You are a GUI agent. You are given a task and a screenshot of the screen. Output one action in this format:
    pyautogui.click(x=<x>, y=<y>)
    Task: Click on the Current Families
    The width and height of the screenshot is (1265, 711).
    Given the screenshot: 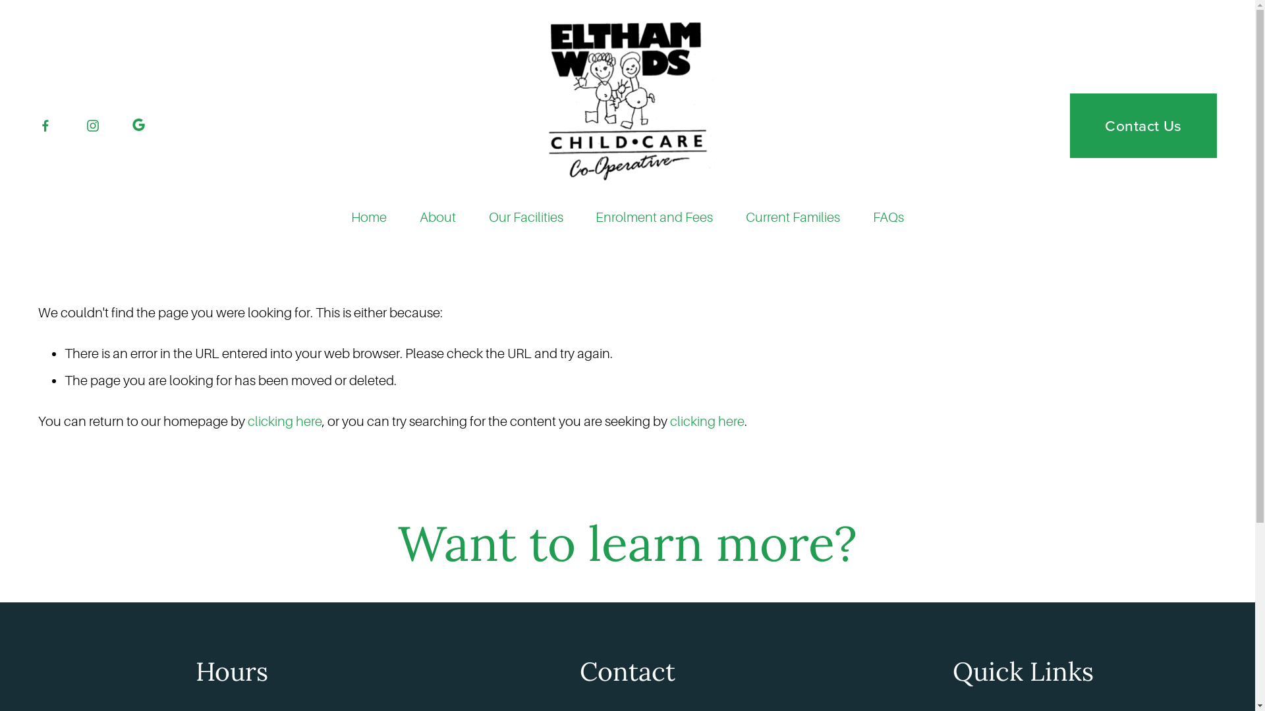 What is the action you would take?
    pyautogui.click(x=793, y=217)
    